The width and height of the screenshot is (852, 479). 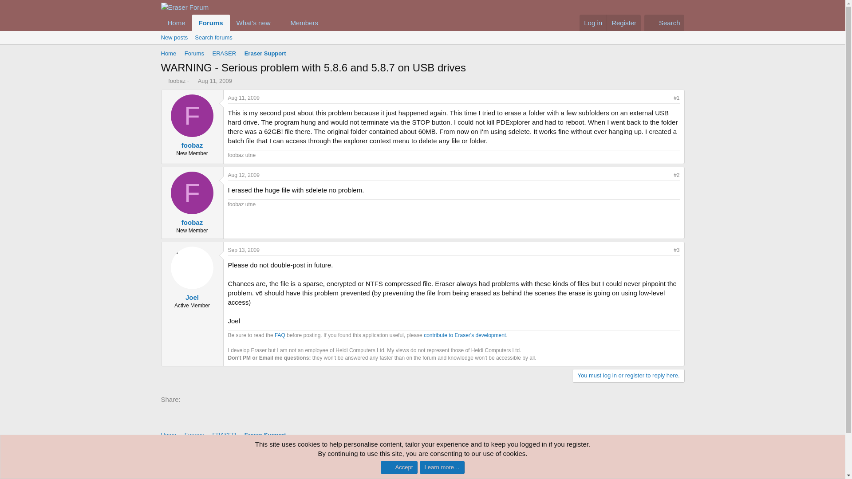 What do you see at coordinates (192, 145) in the screenshot?
I see `Log in` at bounding box center [192, 145].